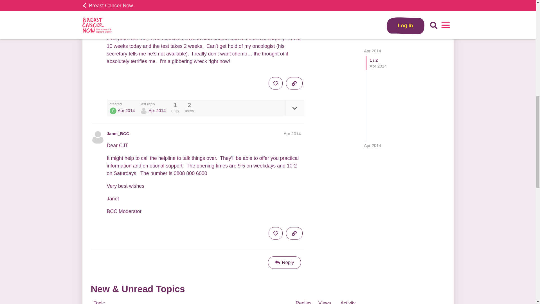 The image size is (540, 304). I want to click on like this post, so click(275, 83).